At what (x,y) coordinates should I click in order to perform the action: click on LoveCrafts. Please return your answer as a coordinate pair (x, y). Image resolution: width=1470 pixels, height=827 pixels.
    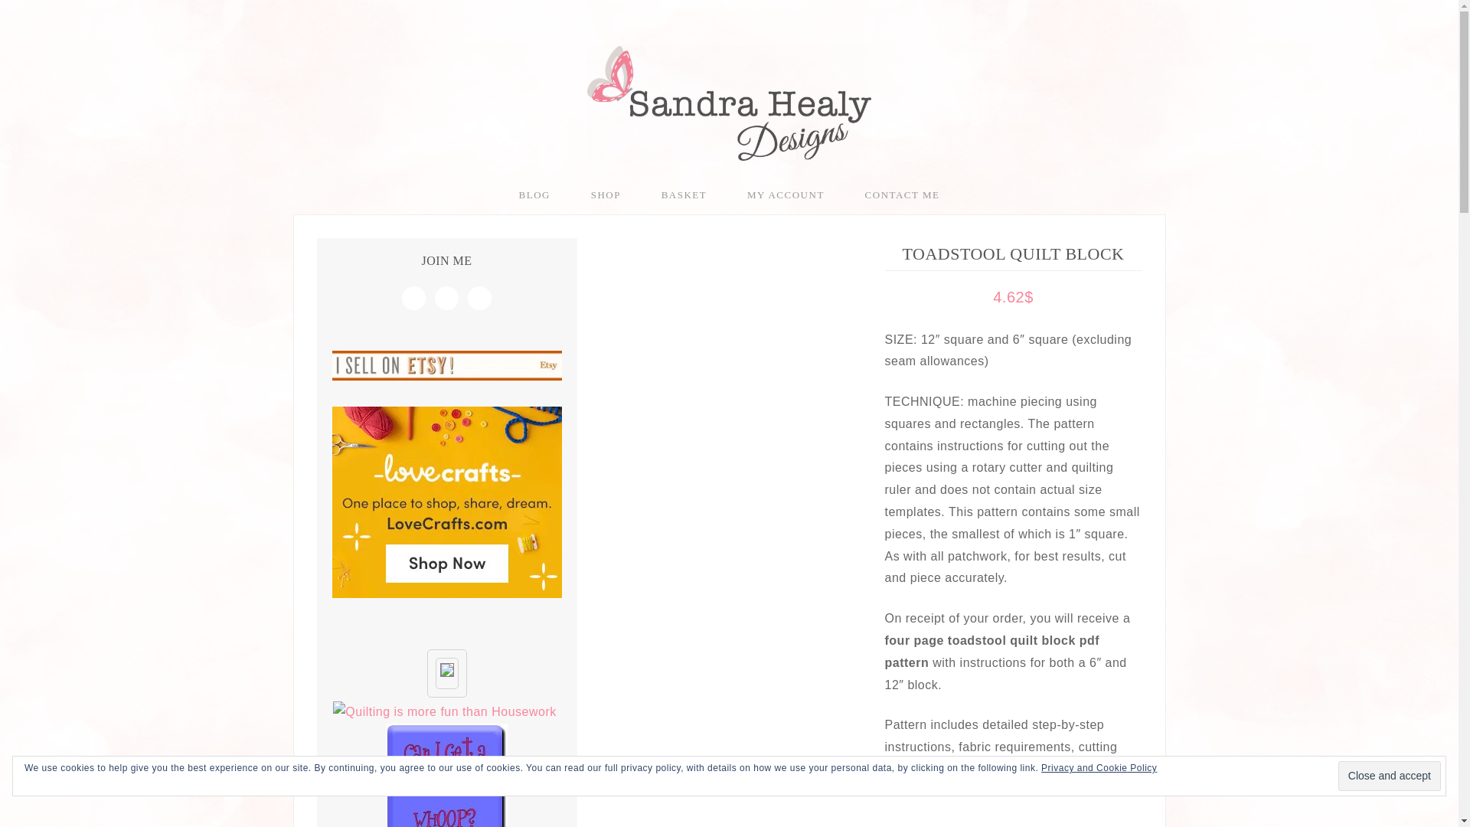
    Looking at the image, I should click on (446, 502).